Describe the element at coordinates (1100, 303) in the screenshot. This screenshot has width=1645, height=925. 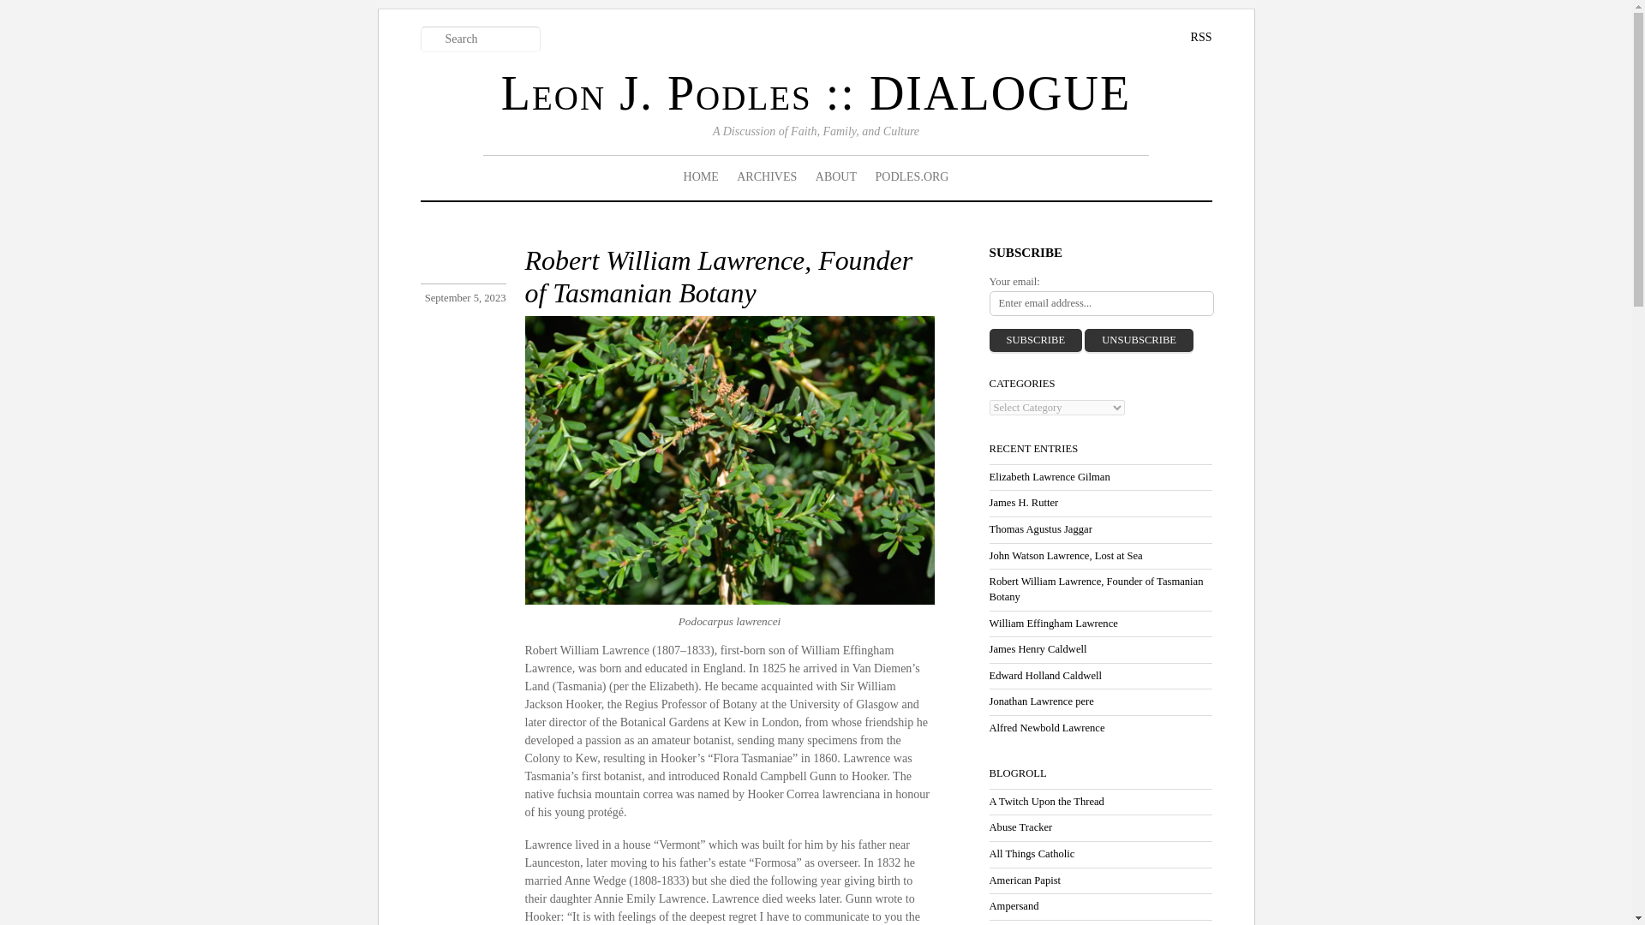
I see `Enter email address...` at that location.